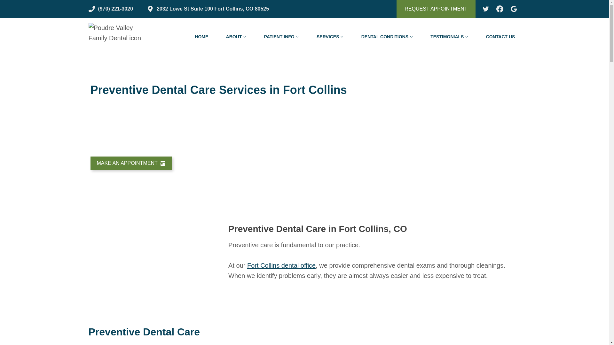  Describe the element at coordinates (208, 10) in the screenshot. I see `2032 Lowe St Suite 100 Fort Collins, CO 80525` at that location.